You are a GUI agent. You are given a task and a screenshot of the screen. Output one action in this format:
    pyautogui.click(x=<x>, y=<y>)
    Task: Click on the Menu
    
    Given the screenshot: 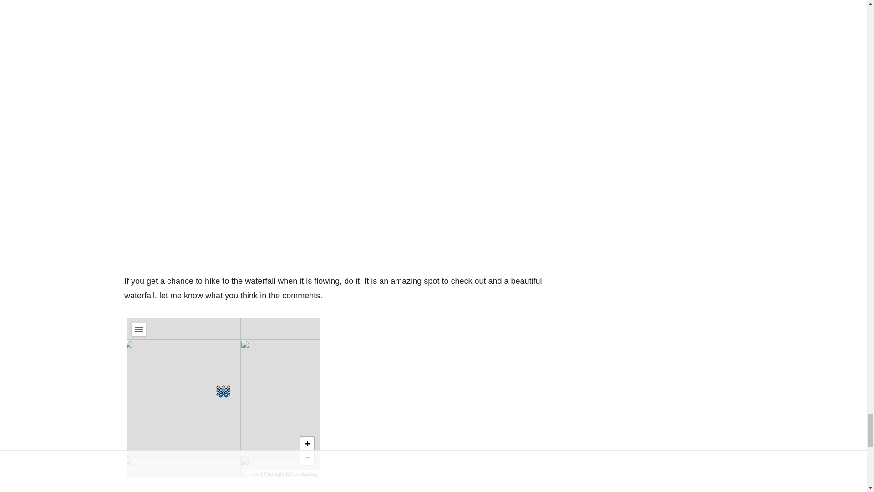 What is the action you would take?
    pyautogui.click(x=138, y=329)
    